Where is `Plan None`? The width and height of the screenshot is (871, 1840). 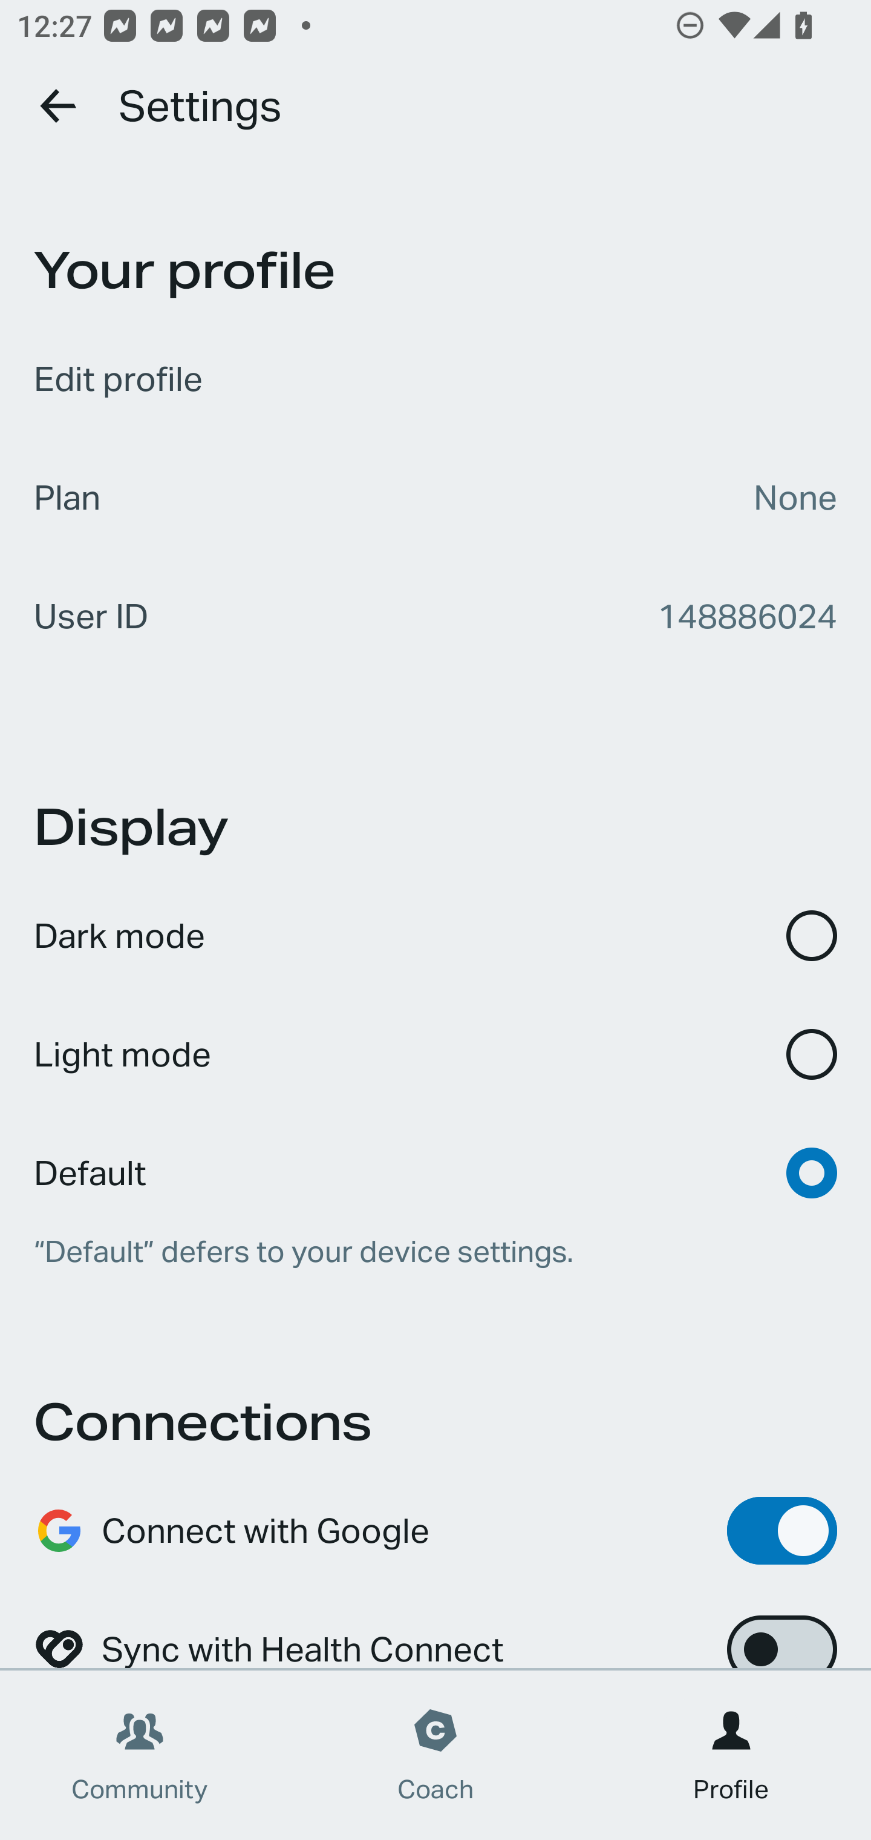 Plan None is located at coordinates (435, 498).